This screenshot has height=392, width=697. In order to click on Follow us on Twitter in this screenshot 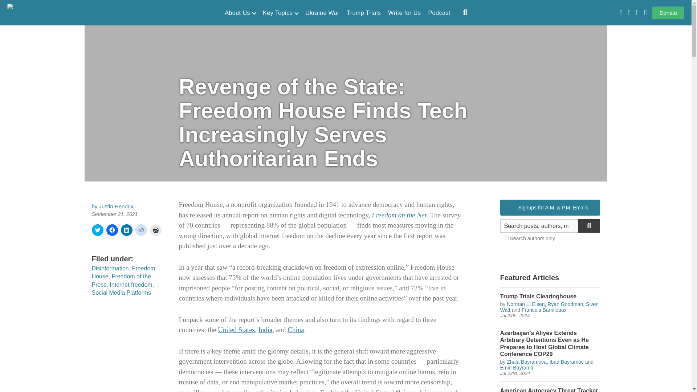, I will do `click(629, 13)`.